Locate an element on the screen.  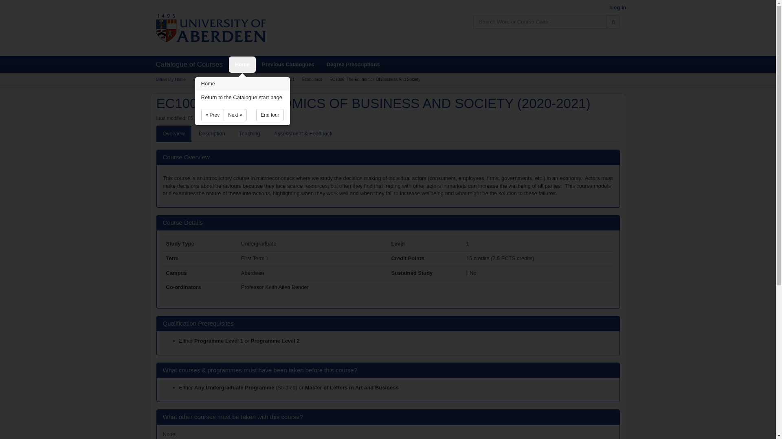
UG is located at coordinates (235, 388).